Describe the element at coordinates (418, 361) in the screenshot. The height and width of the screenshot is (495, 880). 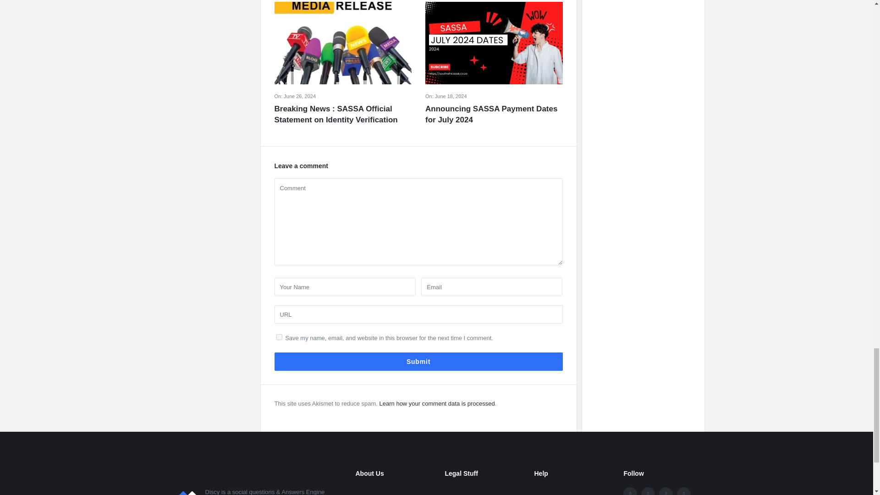
I see `Submit` at that location.